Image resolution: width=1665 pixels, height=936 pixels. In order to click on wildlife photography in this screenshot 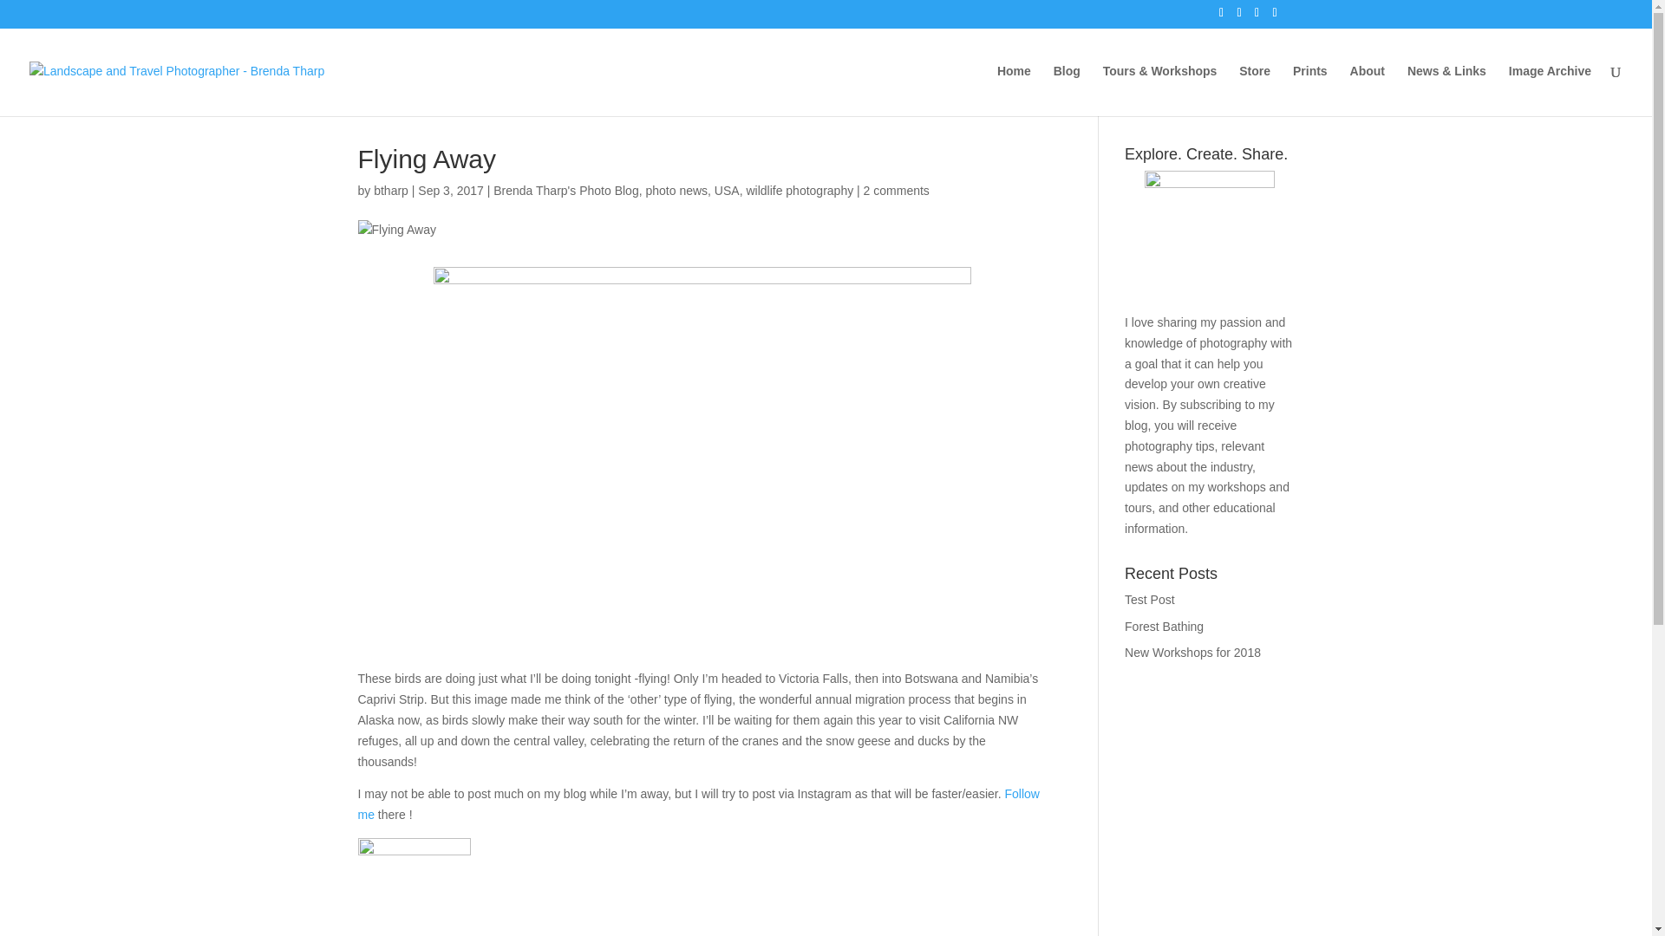, I will do `click(800, 190)`.